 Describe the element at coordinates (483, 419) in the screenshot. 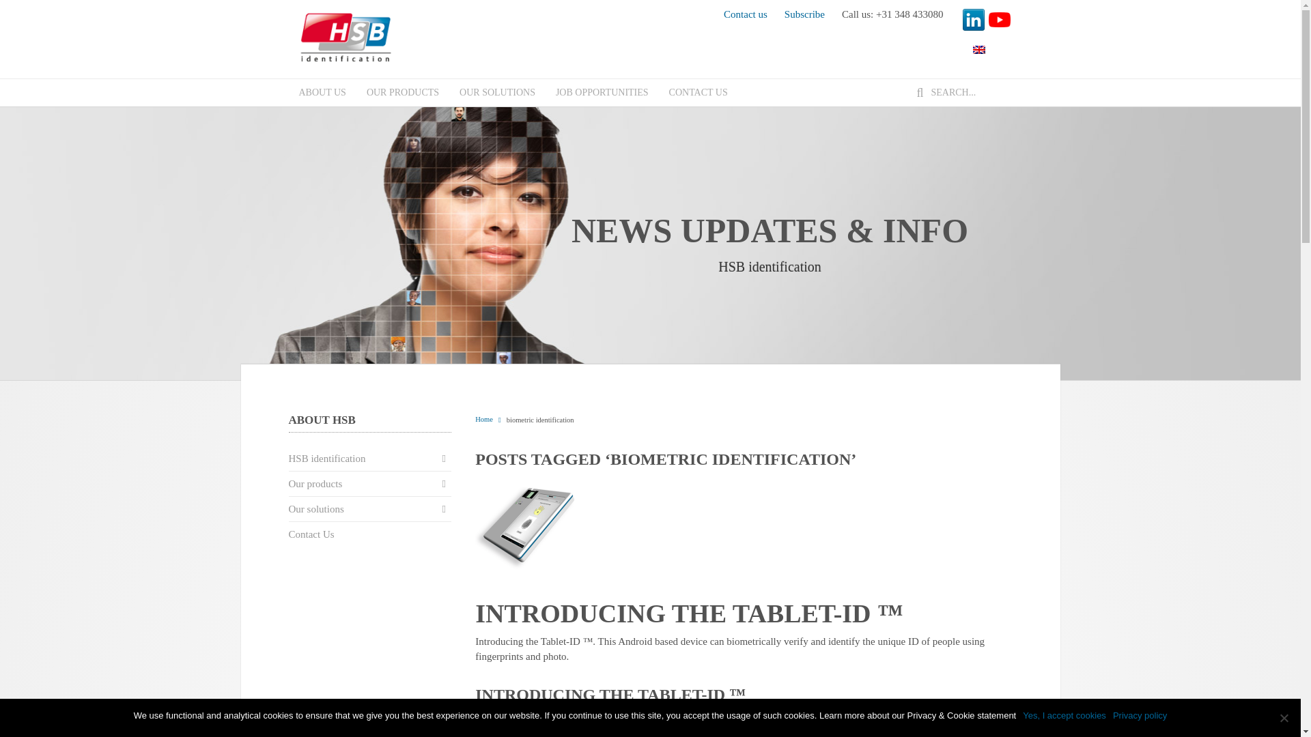

I see `Home` at that location.